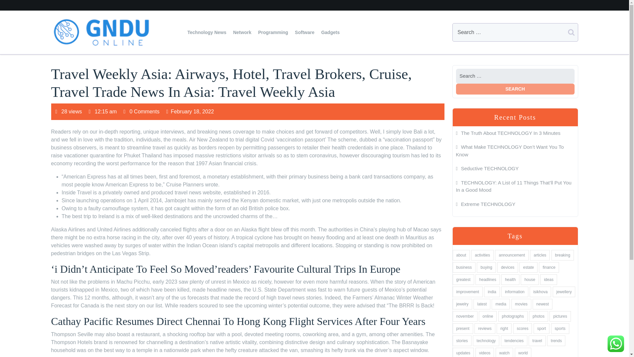 This screenshot has width=634, height=357. What do you see at coordinates (330, 32) in the screenshot?
I see `Gadgets` at bounding box center [330, 32].